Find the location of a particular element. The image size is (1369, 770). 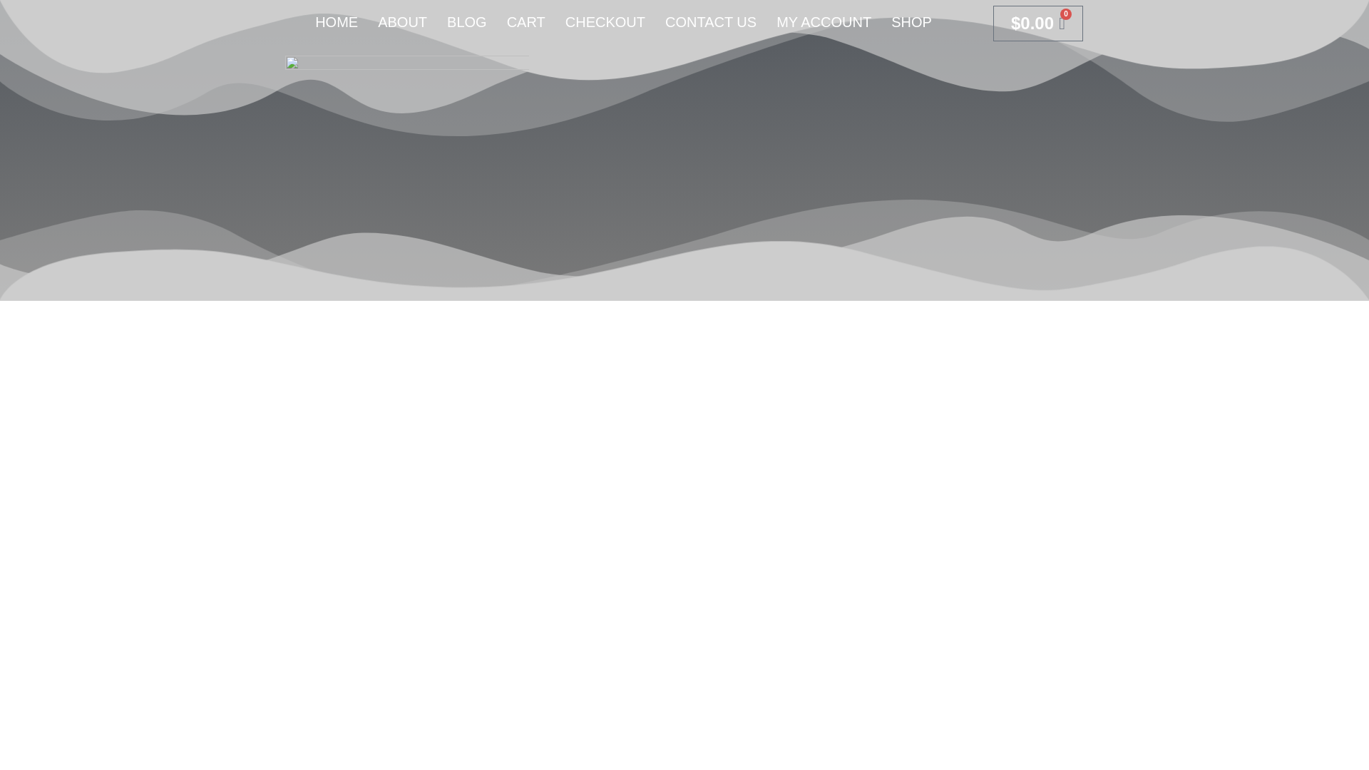

ABOUT is located at coordinates (402, 21).